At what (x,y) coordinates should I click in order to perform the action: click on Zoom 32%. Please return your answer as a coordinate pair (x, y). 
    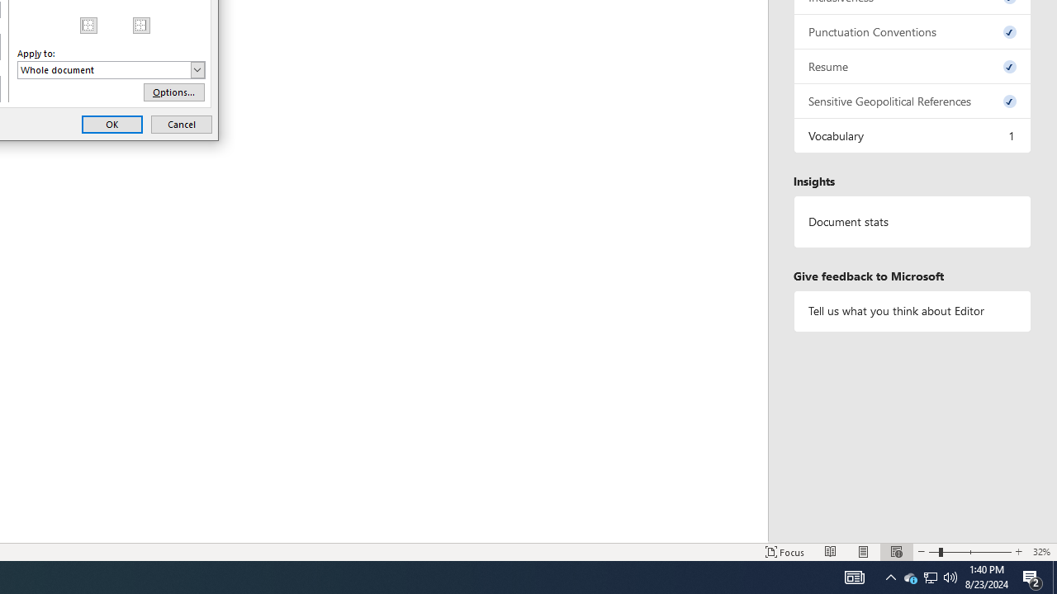
    Looking at the image, I should click on (1041, 551).